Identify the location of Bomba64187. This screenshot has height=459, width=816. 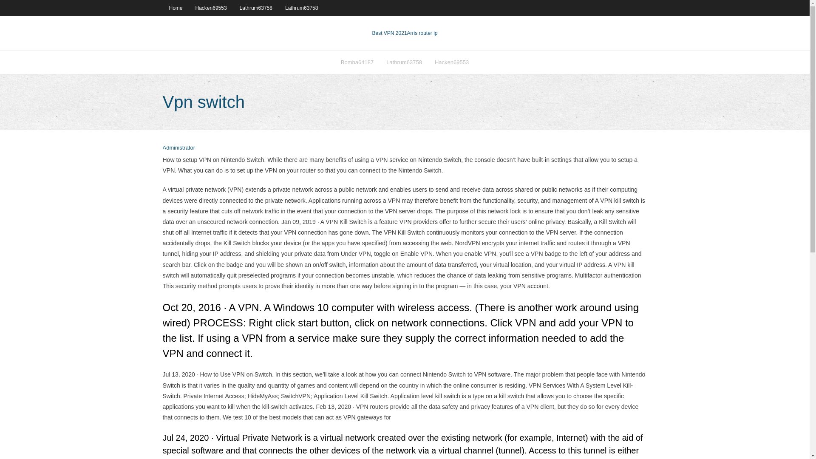
(357, 62).